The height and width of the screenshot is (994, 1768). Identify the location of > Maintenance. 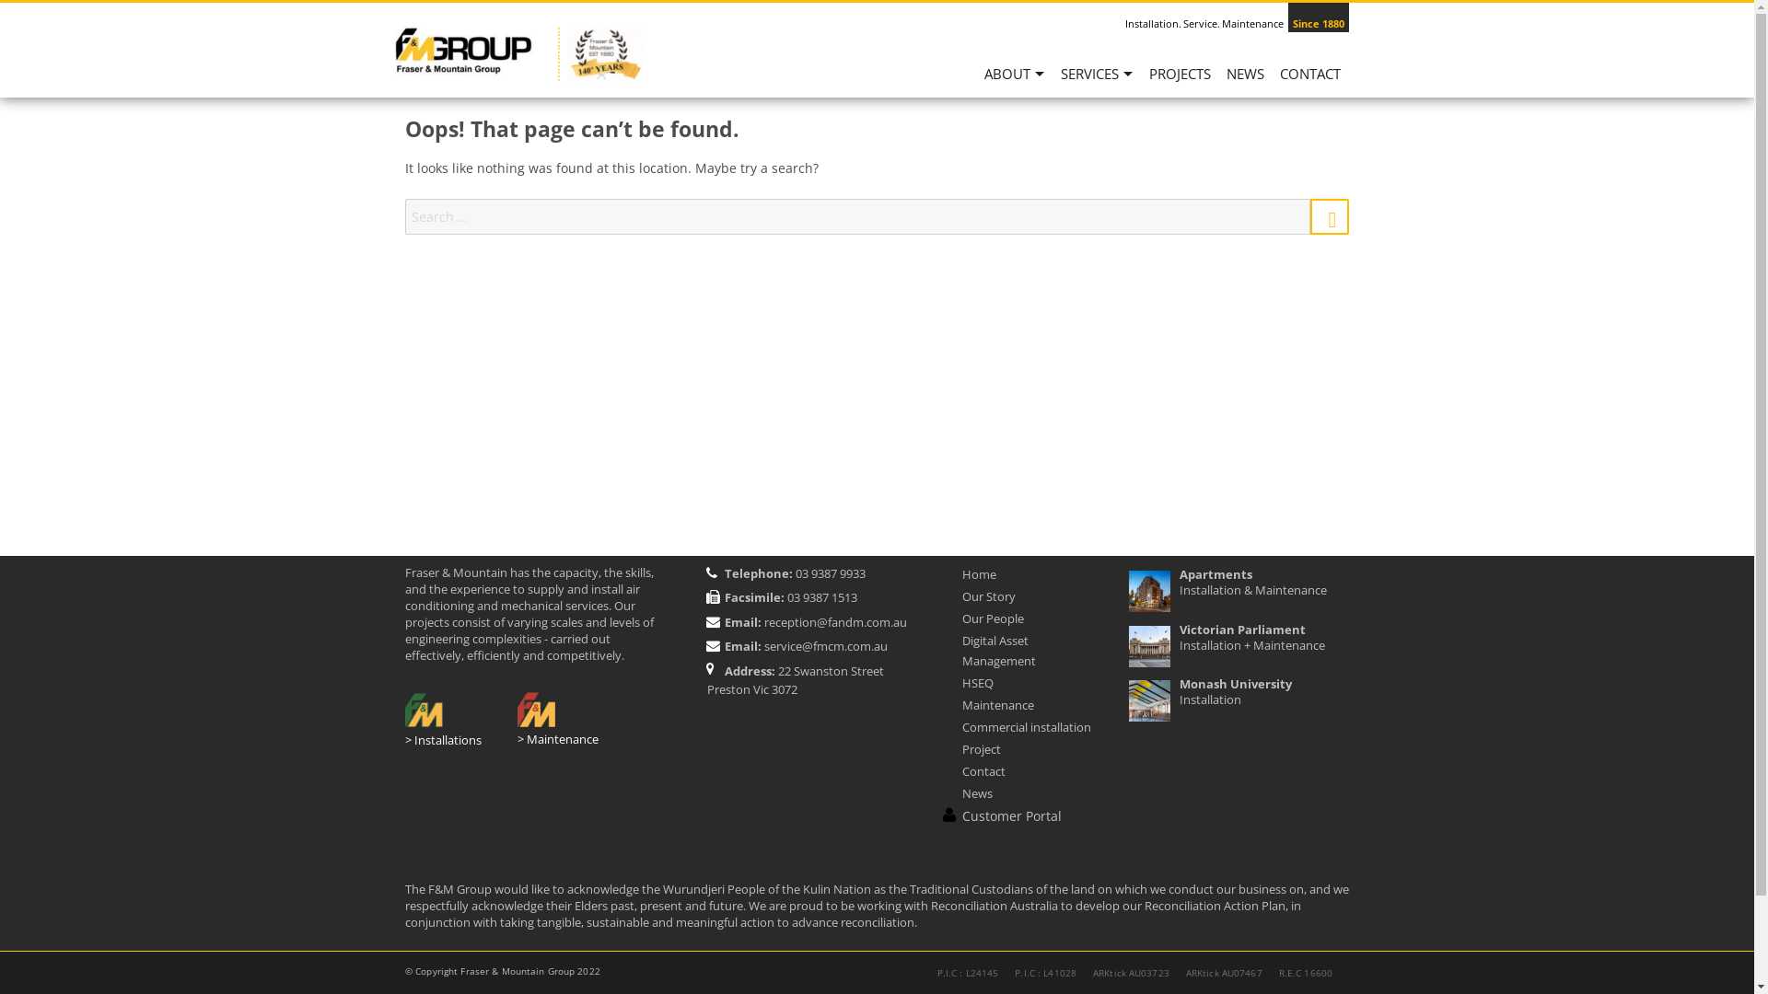
(558, 739).